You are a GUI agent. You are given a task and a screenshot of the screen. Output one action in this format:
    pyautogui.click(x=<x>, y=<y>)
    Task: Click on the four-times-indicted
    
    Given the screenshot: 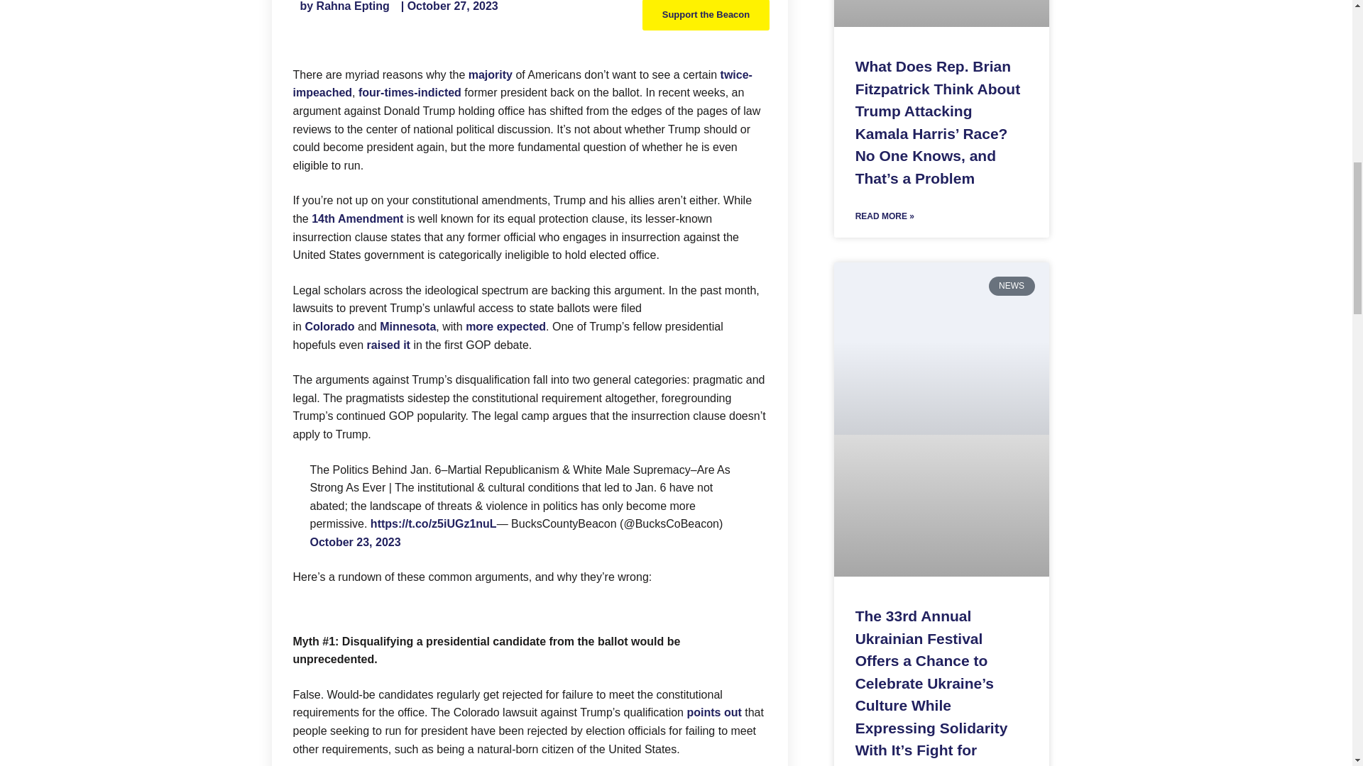 What is the action you would take?
    pyautogui.click(x=410, y=92)
    